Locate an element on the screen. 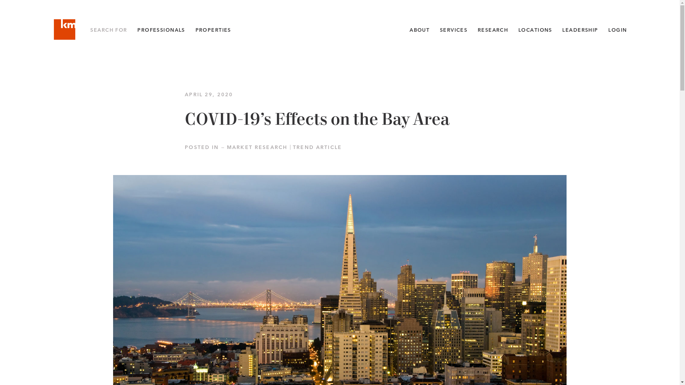  RESEARCH is located at coordinates (493, 30).